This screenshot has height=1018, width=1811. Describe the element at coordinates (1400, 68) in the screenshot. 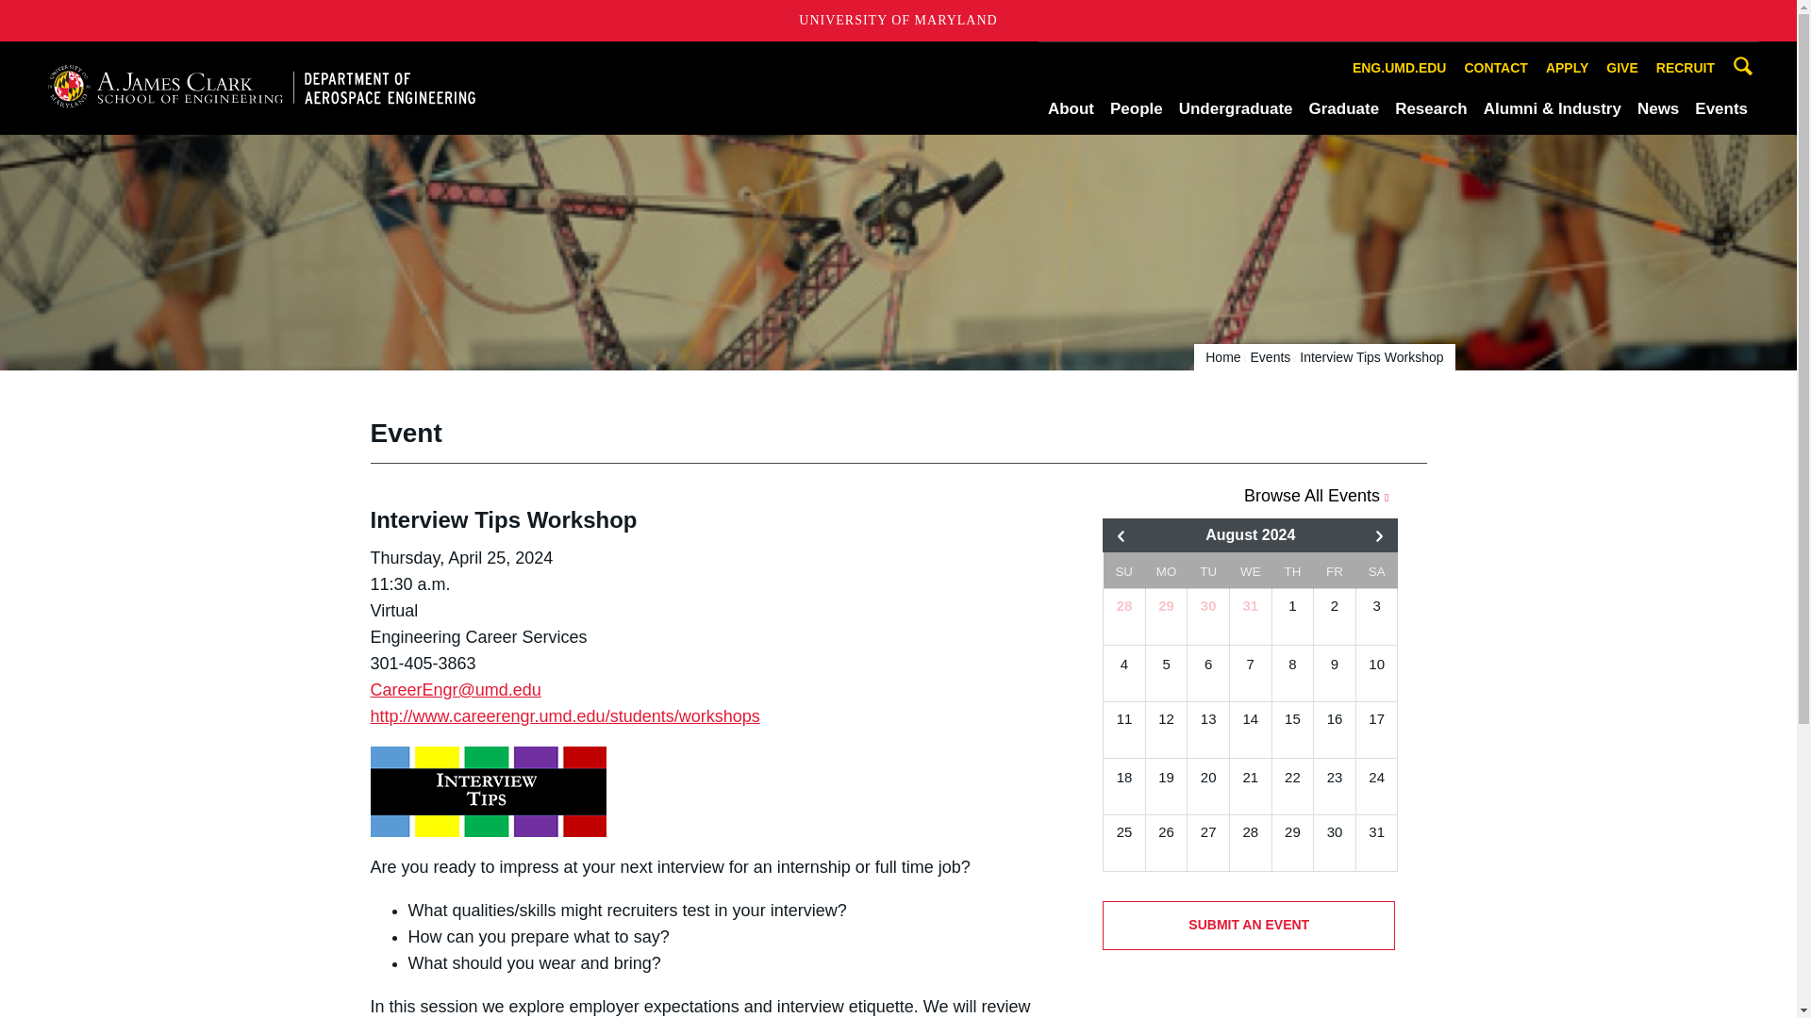

I see `ENG.UMD.EDU` at that location.